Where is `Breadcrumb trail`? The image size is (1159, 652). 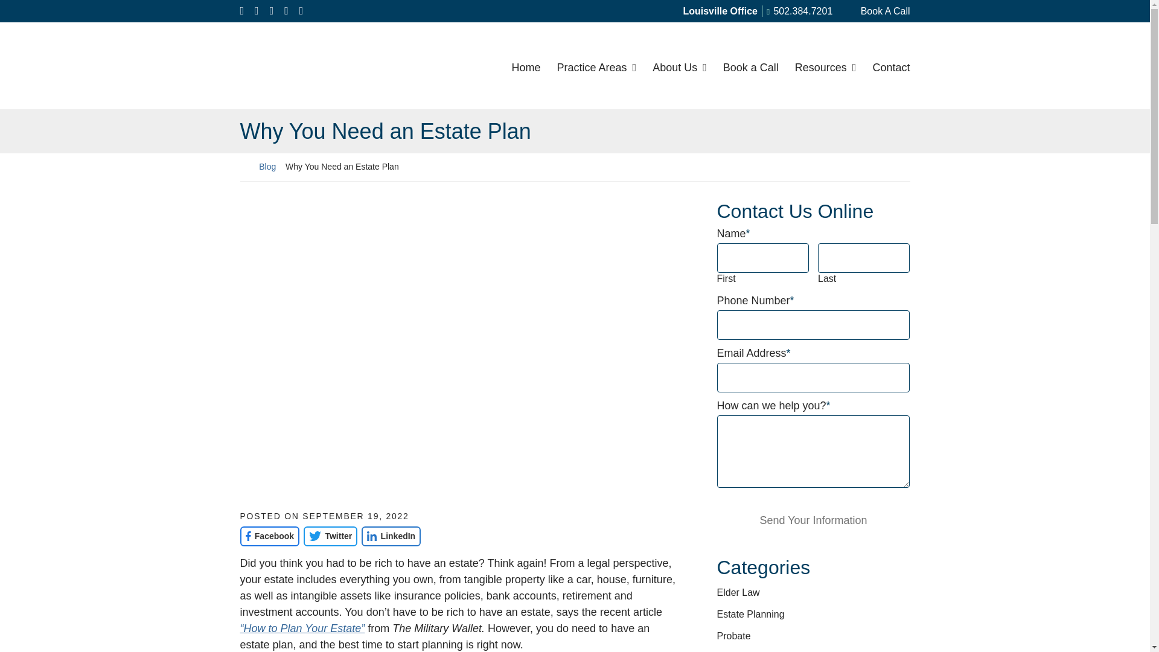
Breadcrumb trail is located at coordinates (575, 167).